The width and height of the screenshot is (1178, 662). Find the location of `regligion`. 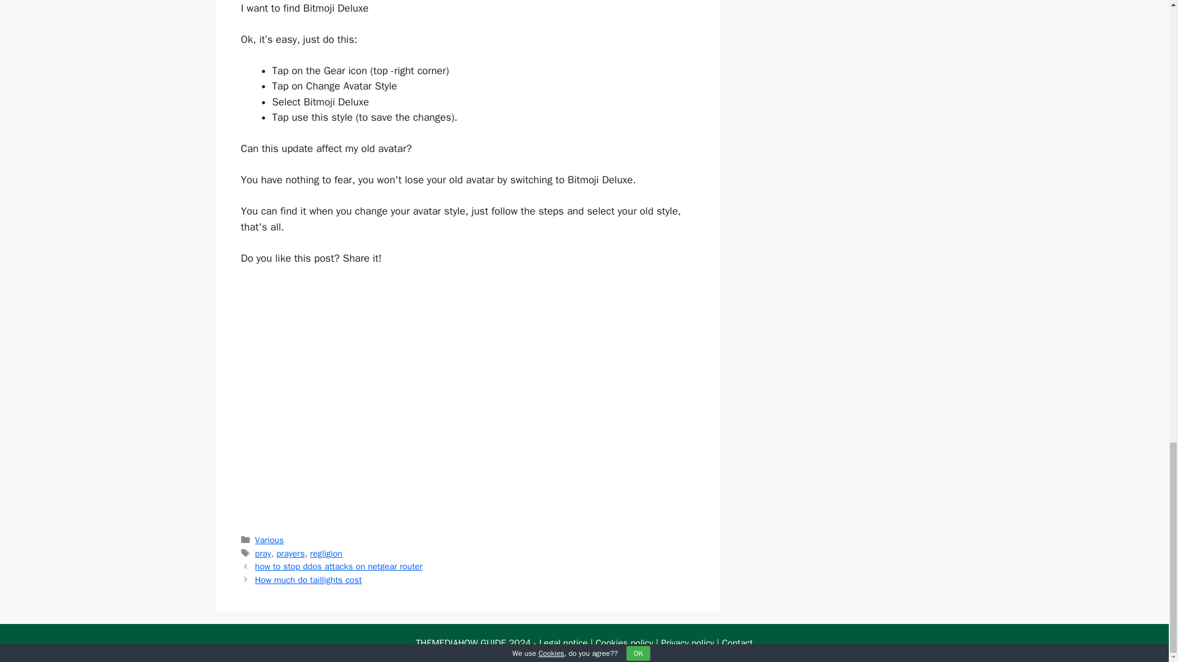

regligion is located at coordinates (326, 553).